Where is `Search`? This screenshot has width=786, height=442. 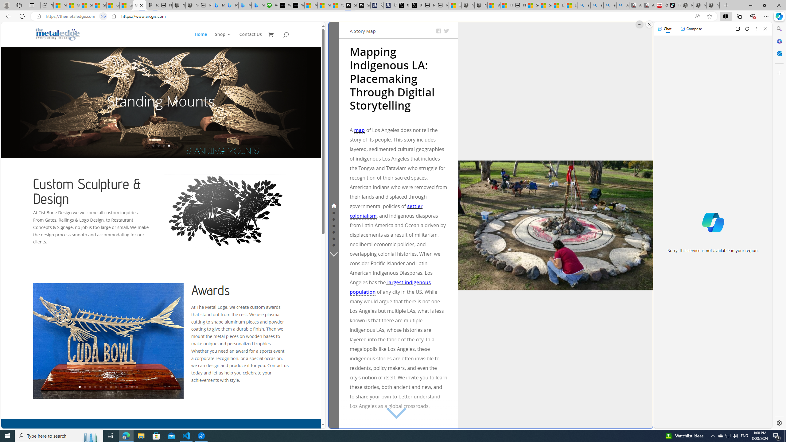 Search is located at coordinates (779, 29).